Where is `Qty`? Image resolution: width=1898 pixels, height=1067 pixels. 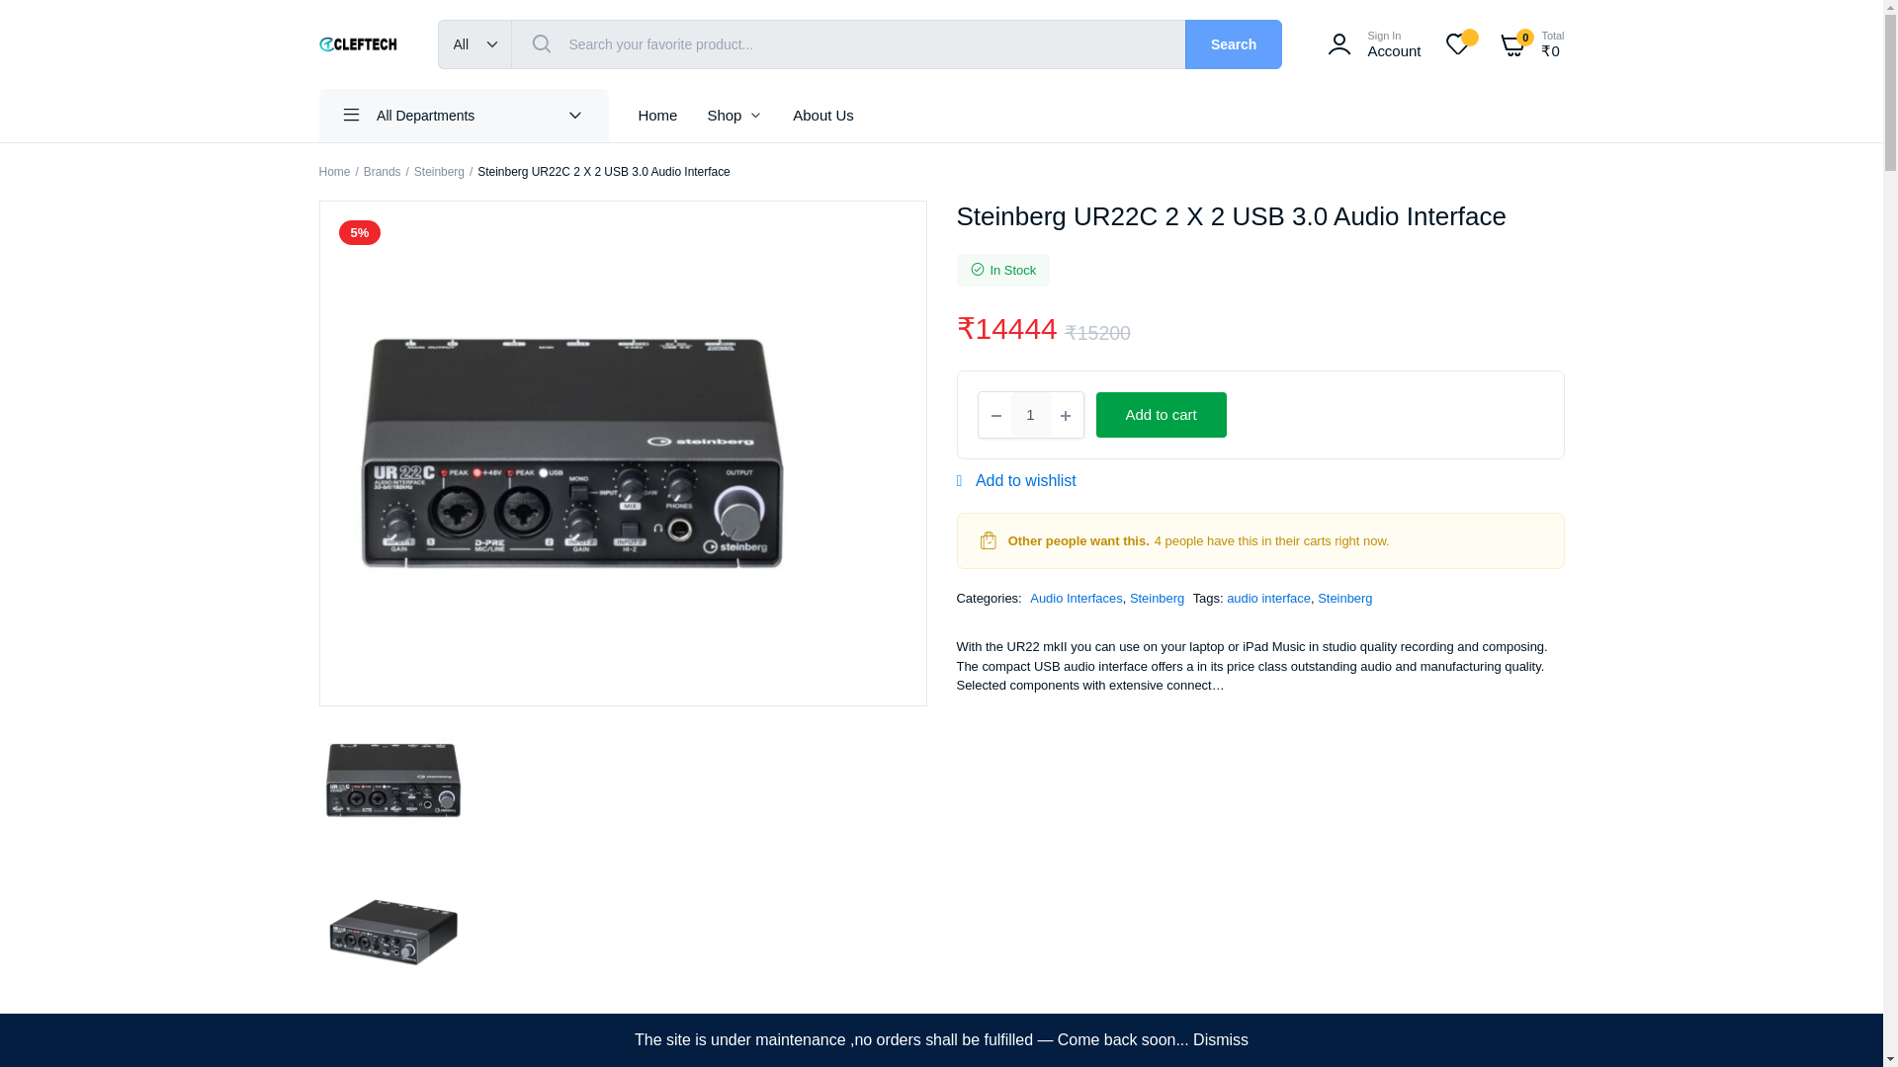
Qty is located at coordinates (1030, 415).